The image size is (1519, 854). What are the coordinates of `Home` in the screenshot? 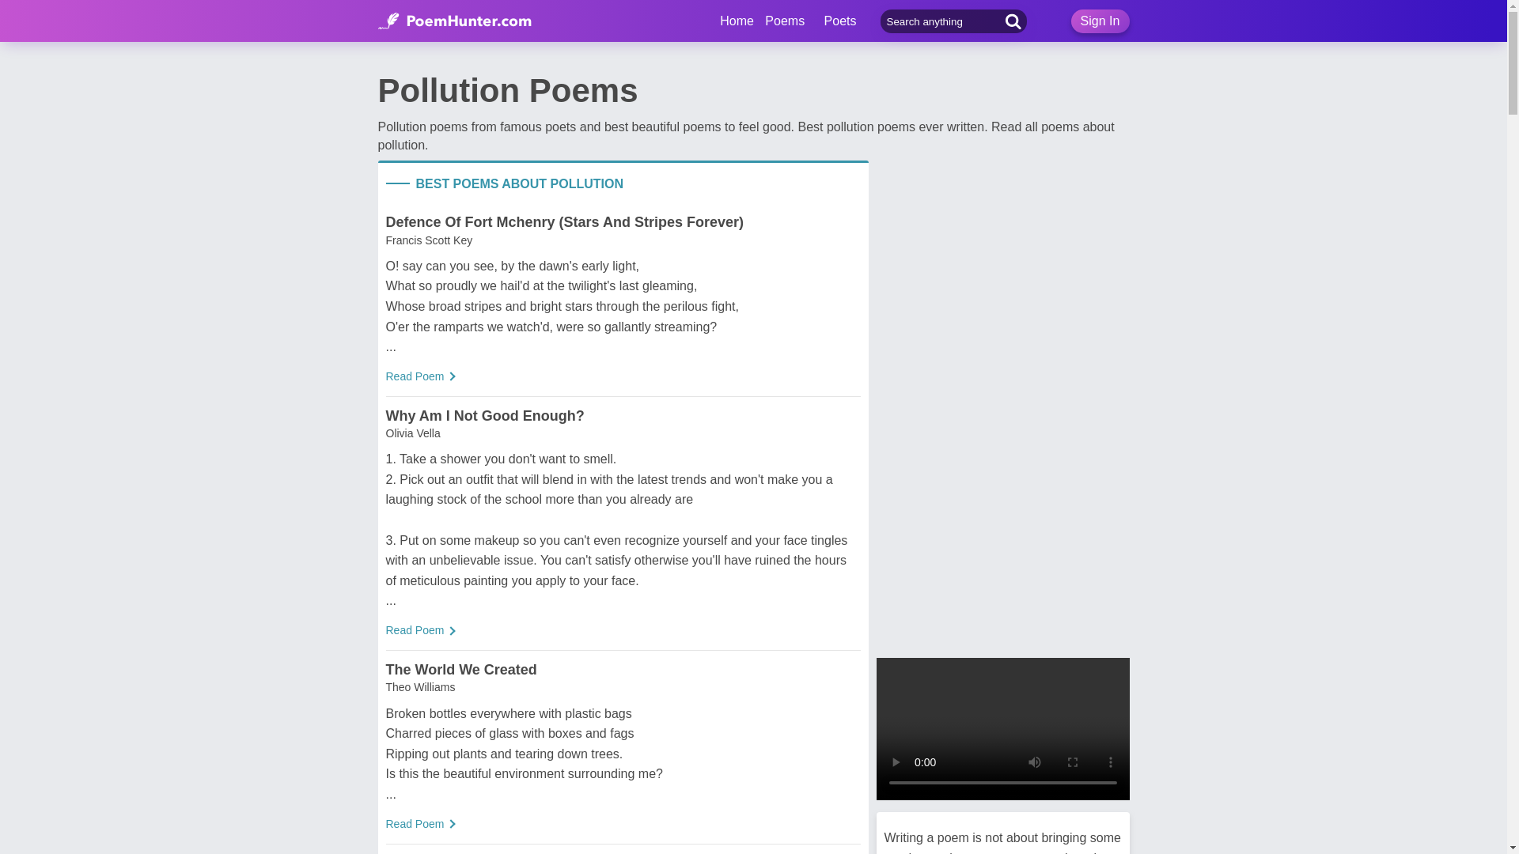 It's located at (737, 21).